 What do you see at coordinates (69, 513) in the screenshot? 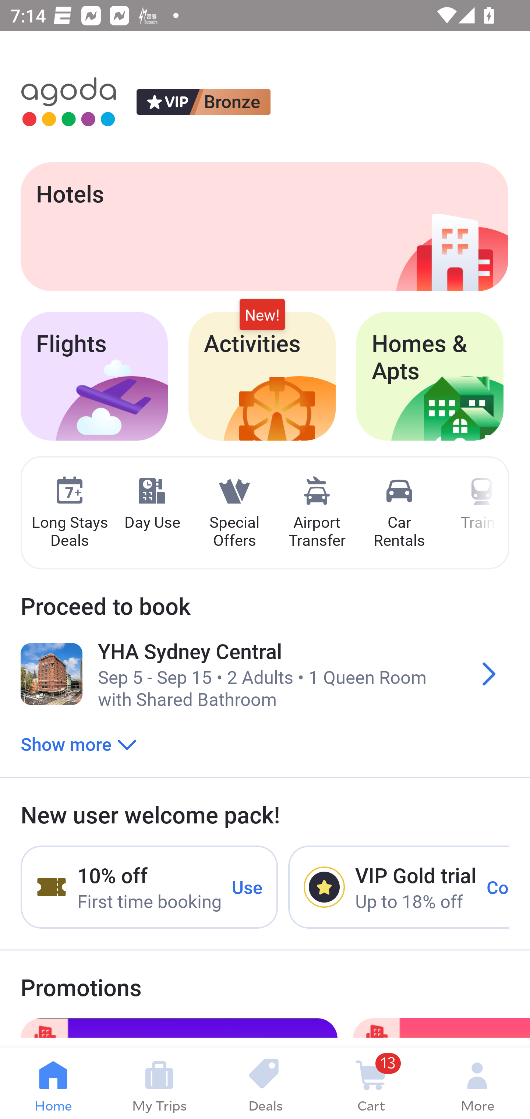
I see `Long Stays Deals` at bounding box center [69, 513].